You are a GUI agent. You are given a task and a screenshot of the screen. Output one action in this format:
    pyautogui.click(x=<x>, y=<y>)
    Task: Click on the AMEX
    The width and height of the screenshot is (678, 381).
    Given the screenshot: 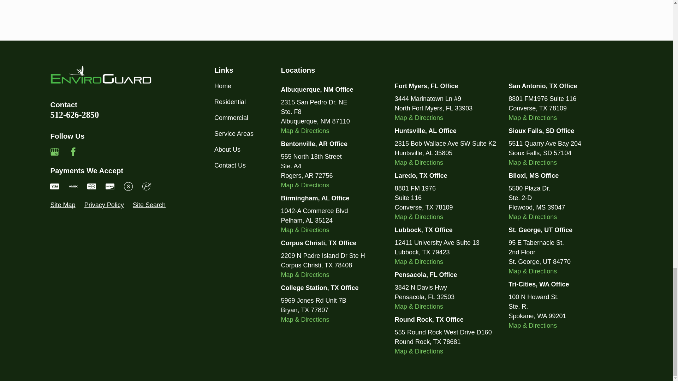 What is the action you would take?
    pyautogui.click(x=73, y=186)
    